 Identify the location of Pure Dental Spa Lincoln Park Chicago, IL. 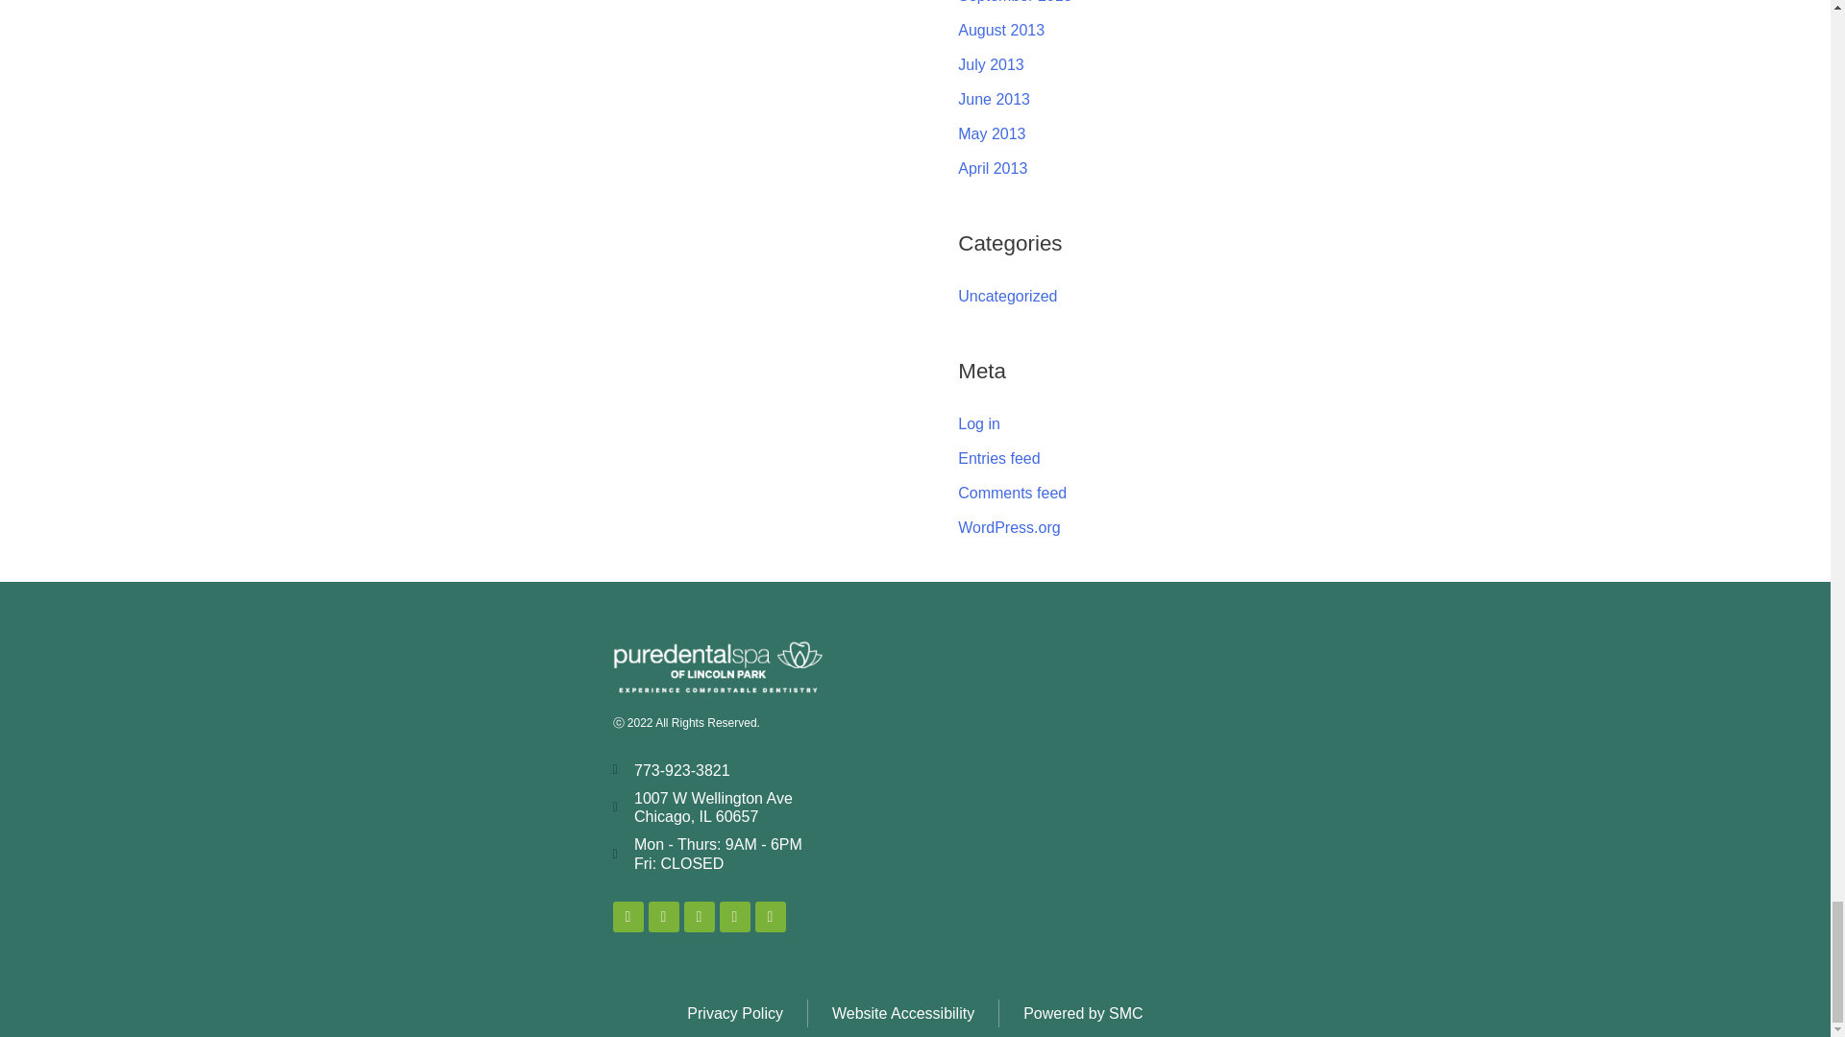
(1070, 785).